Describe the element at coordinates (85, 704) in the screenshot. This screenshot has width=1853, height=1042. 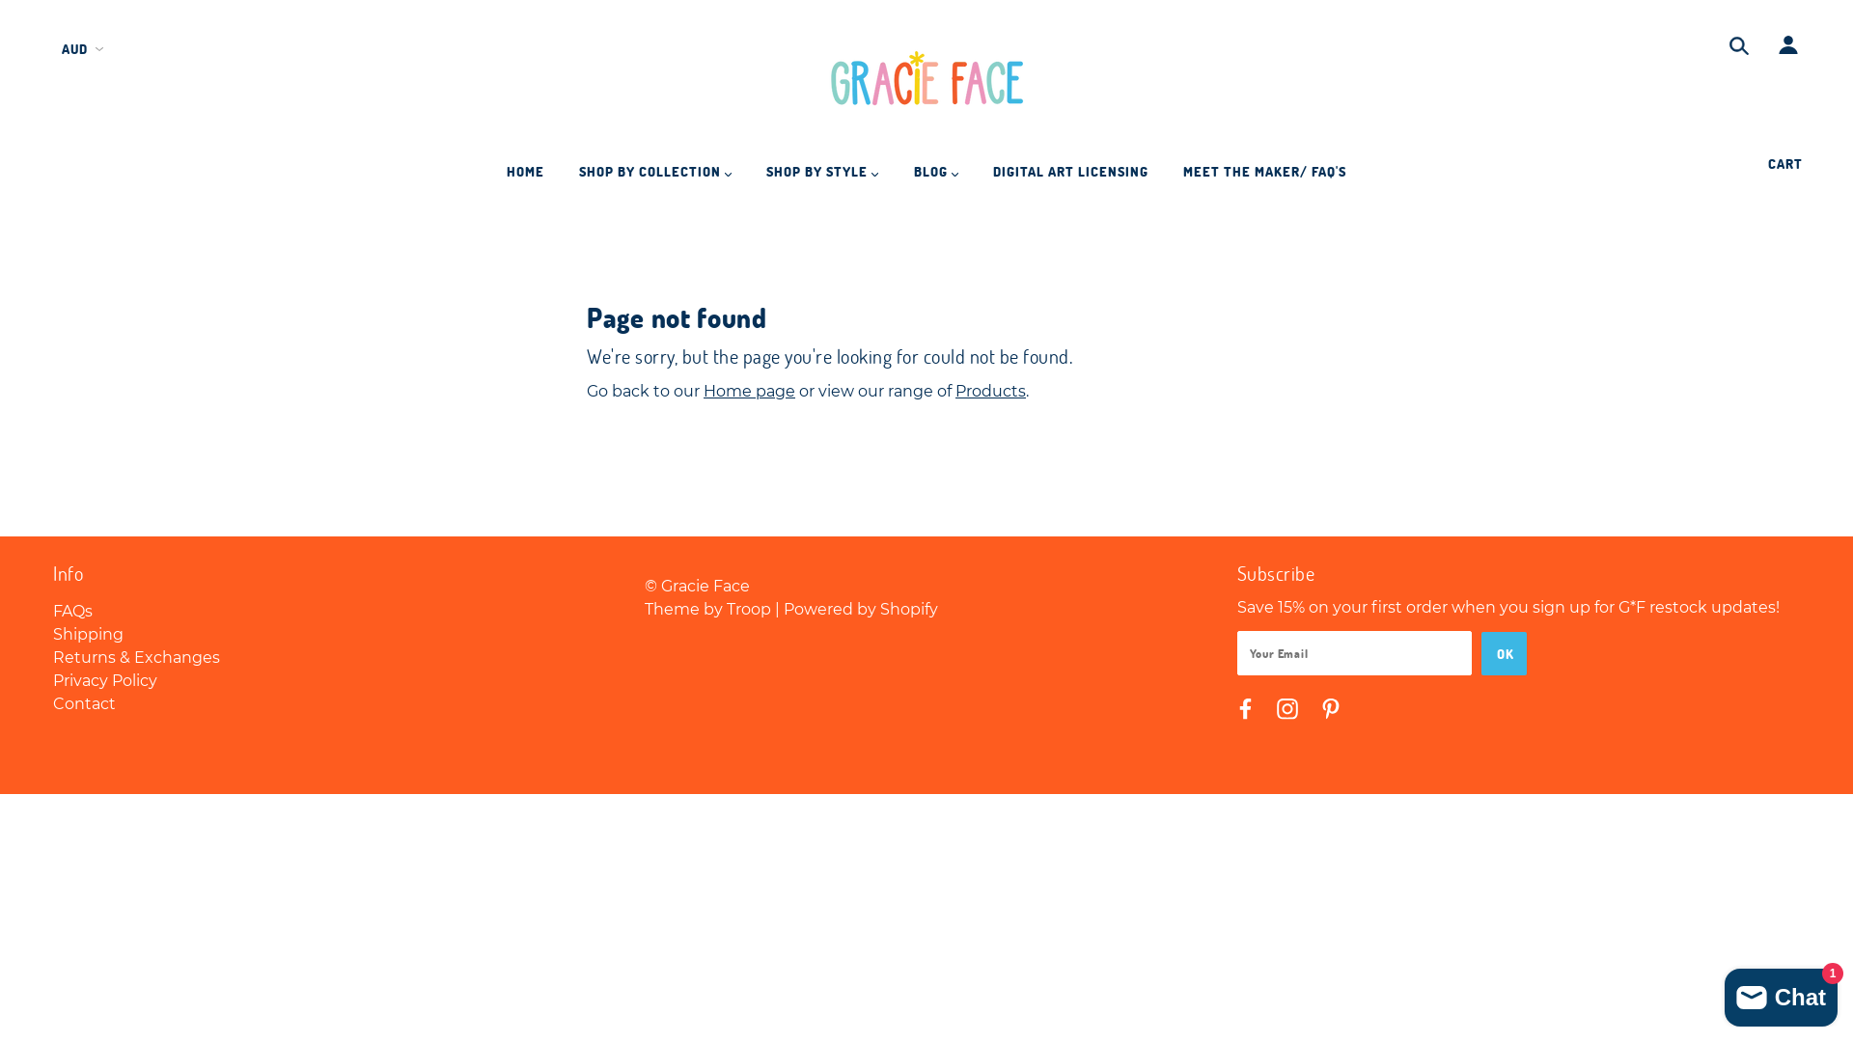
I see `Contact` at that location.